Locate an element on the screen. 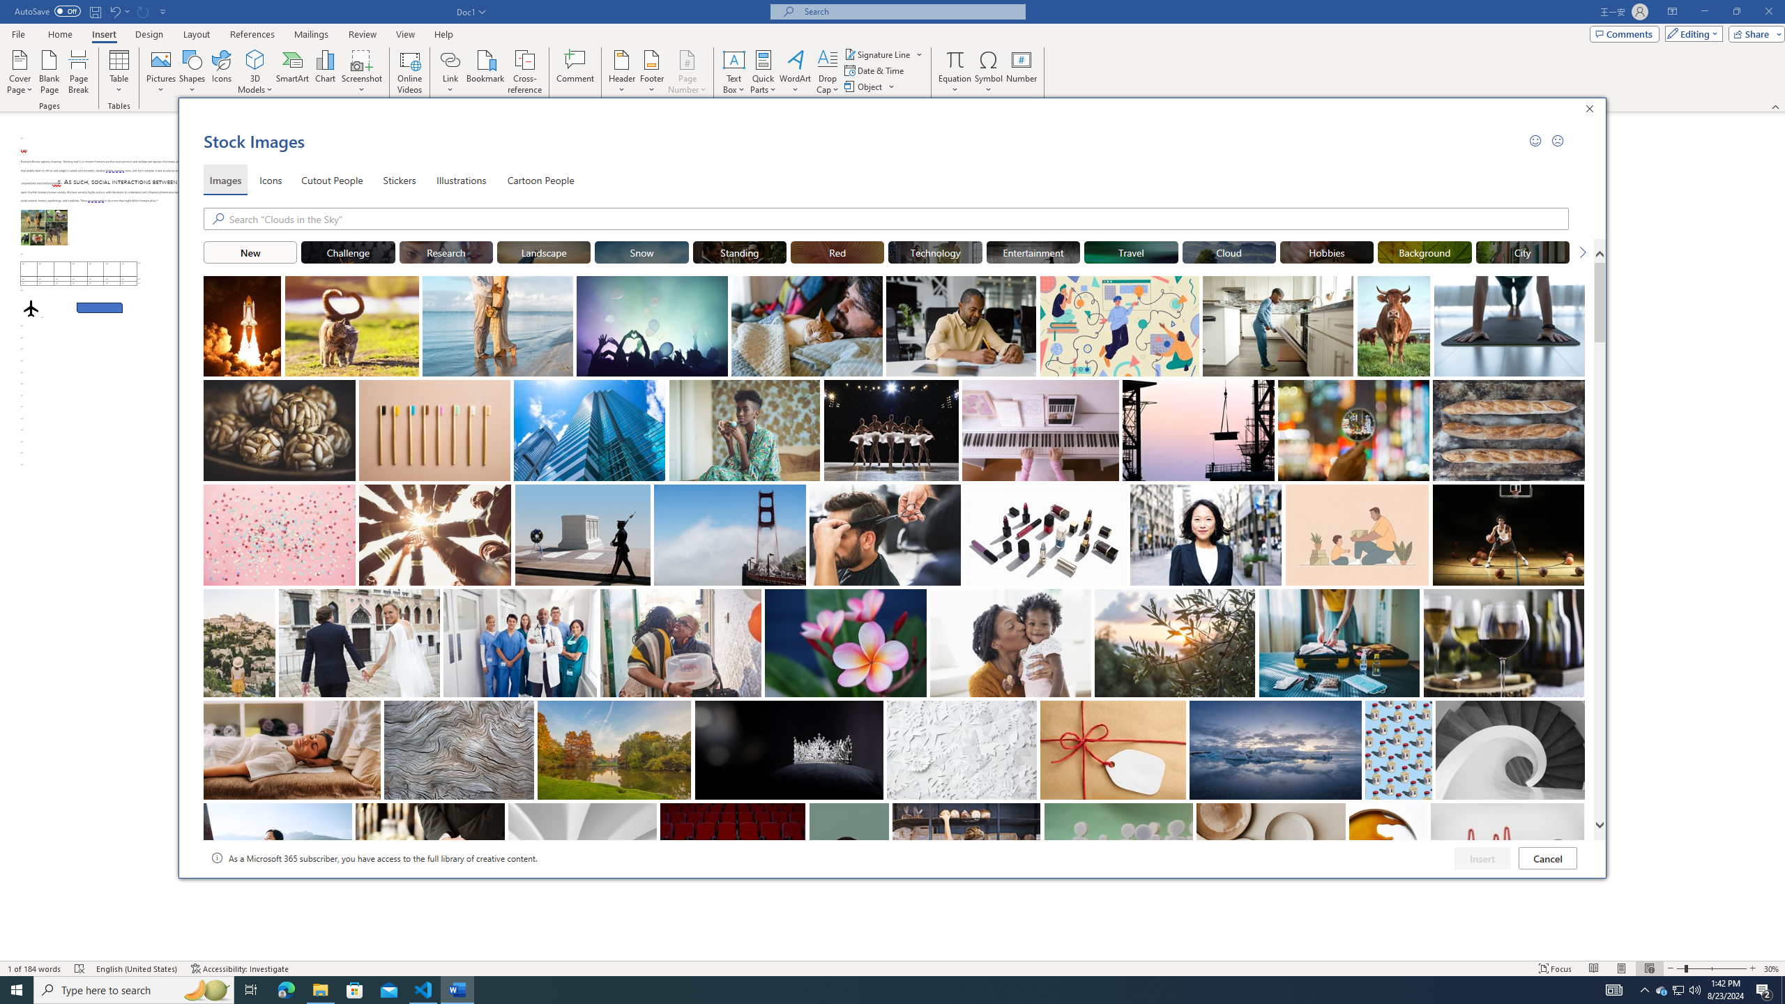  Cancel is located at coordinates (1548, 858).